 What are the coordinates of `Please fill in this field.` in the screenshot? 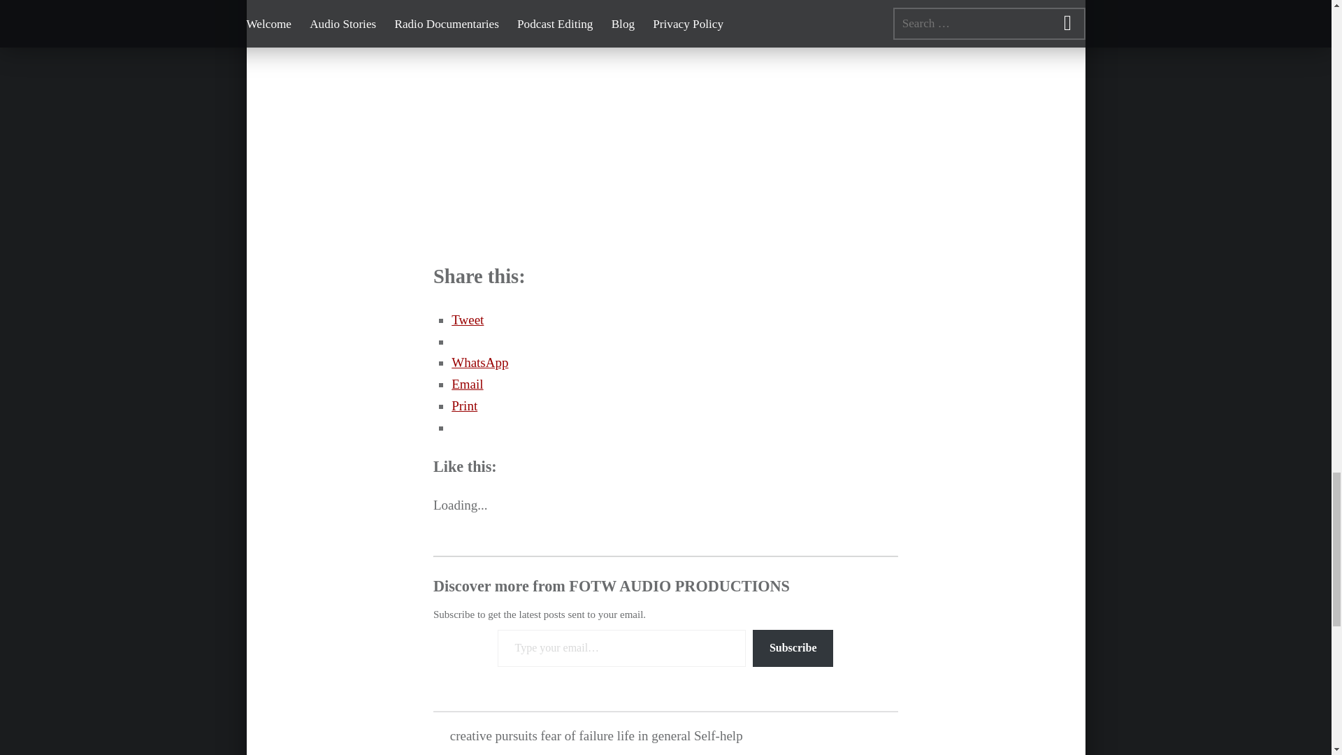 It's located at (621, 647).